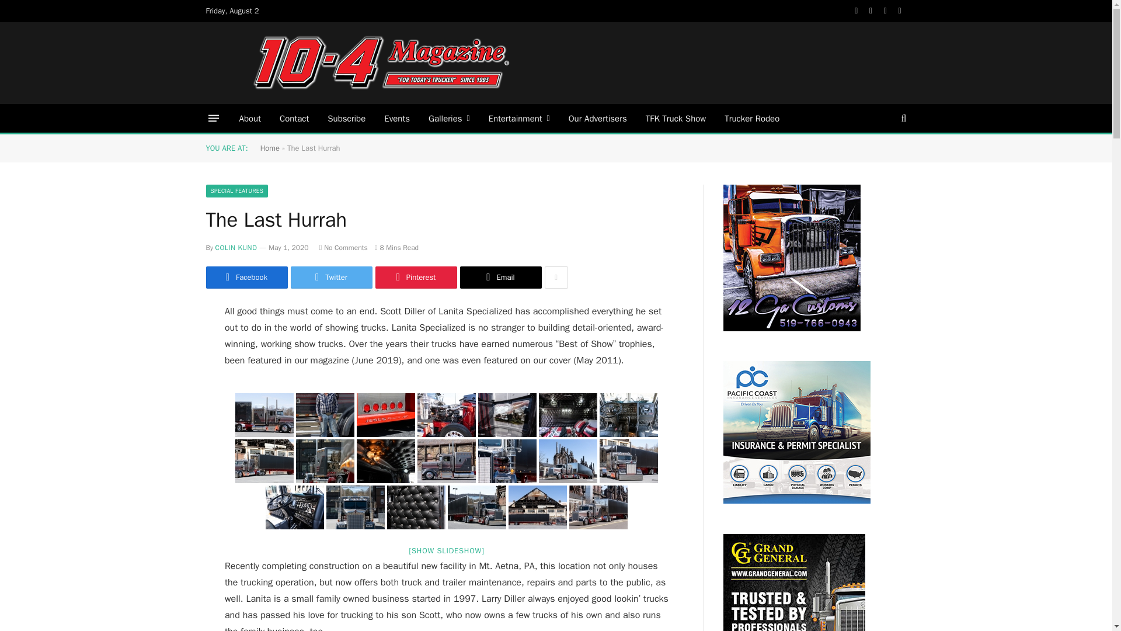 This screenshot has height=631, width=1121. I want to click on Entertainment, so click(520, 118).